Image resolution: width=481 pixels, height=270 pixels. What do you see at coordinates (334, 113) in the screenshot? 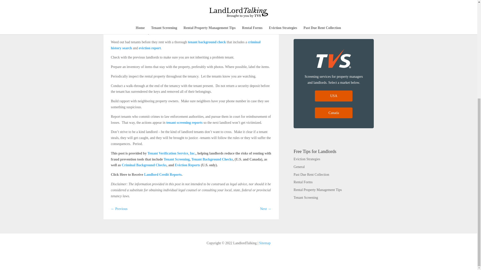
I see `Screening for Canada` at bounding box center [334, 113].